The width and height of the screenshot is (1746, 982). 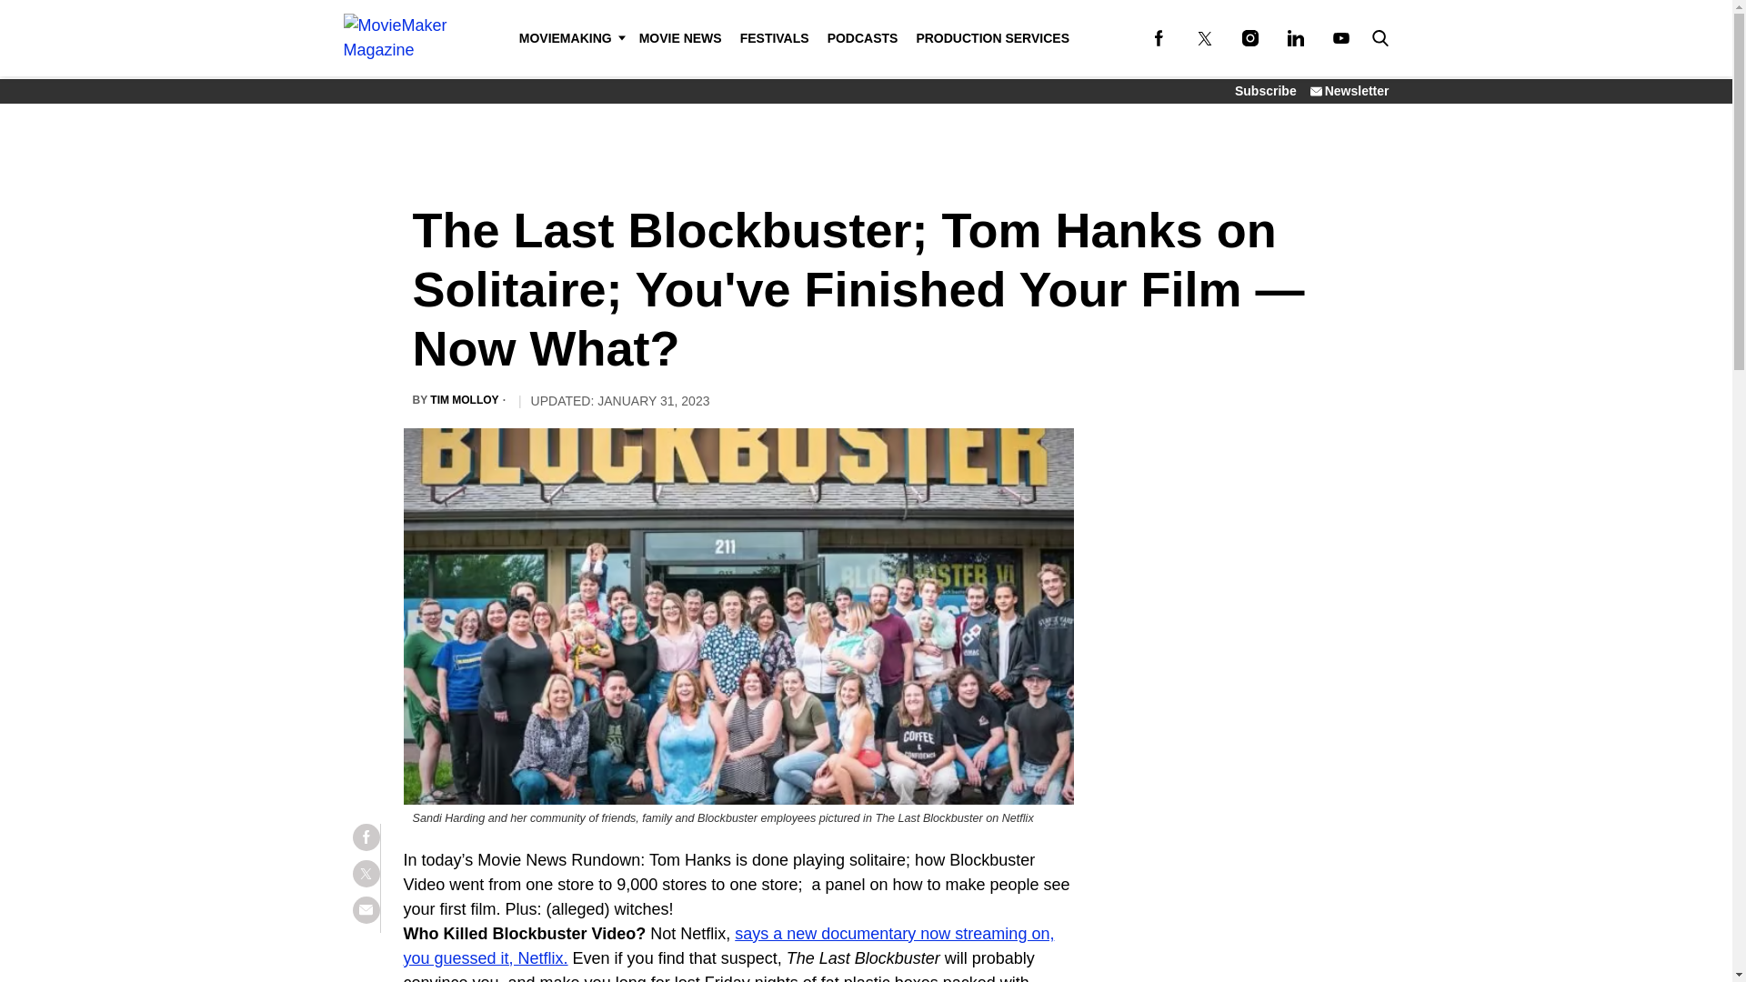 I want to click on PRODUCTION SERVICES, so click(x=992, y=38).